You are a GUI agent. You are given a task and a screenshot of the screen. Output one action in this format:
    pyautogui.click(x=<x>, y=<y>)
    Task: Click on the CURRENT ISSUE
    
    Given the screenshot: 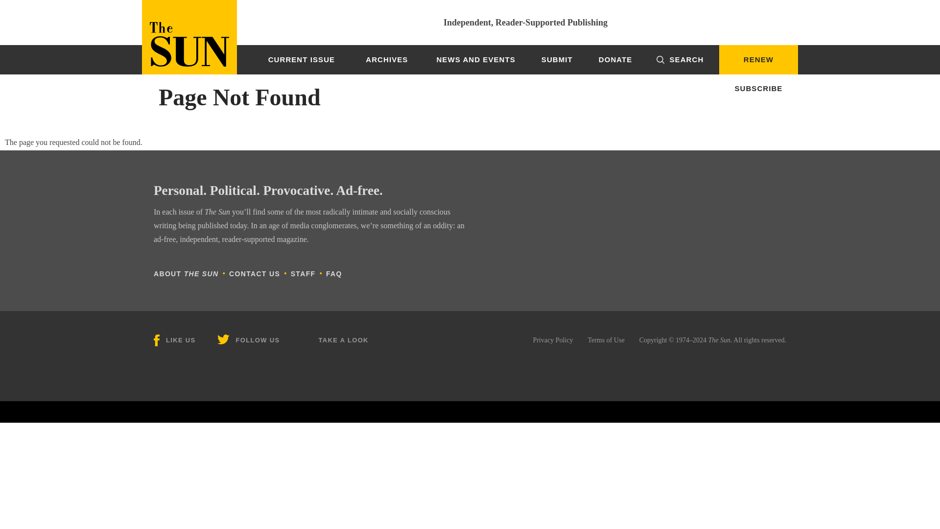 What is the action you would take?
    pyautogui.click(x=302, y=60)
    